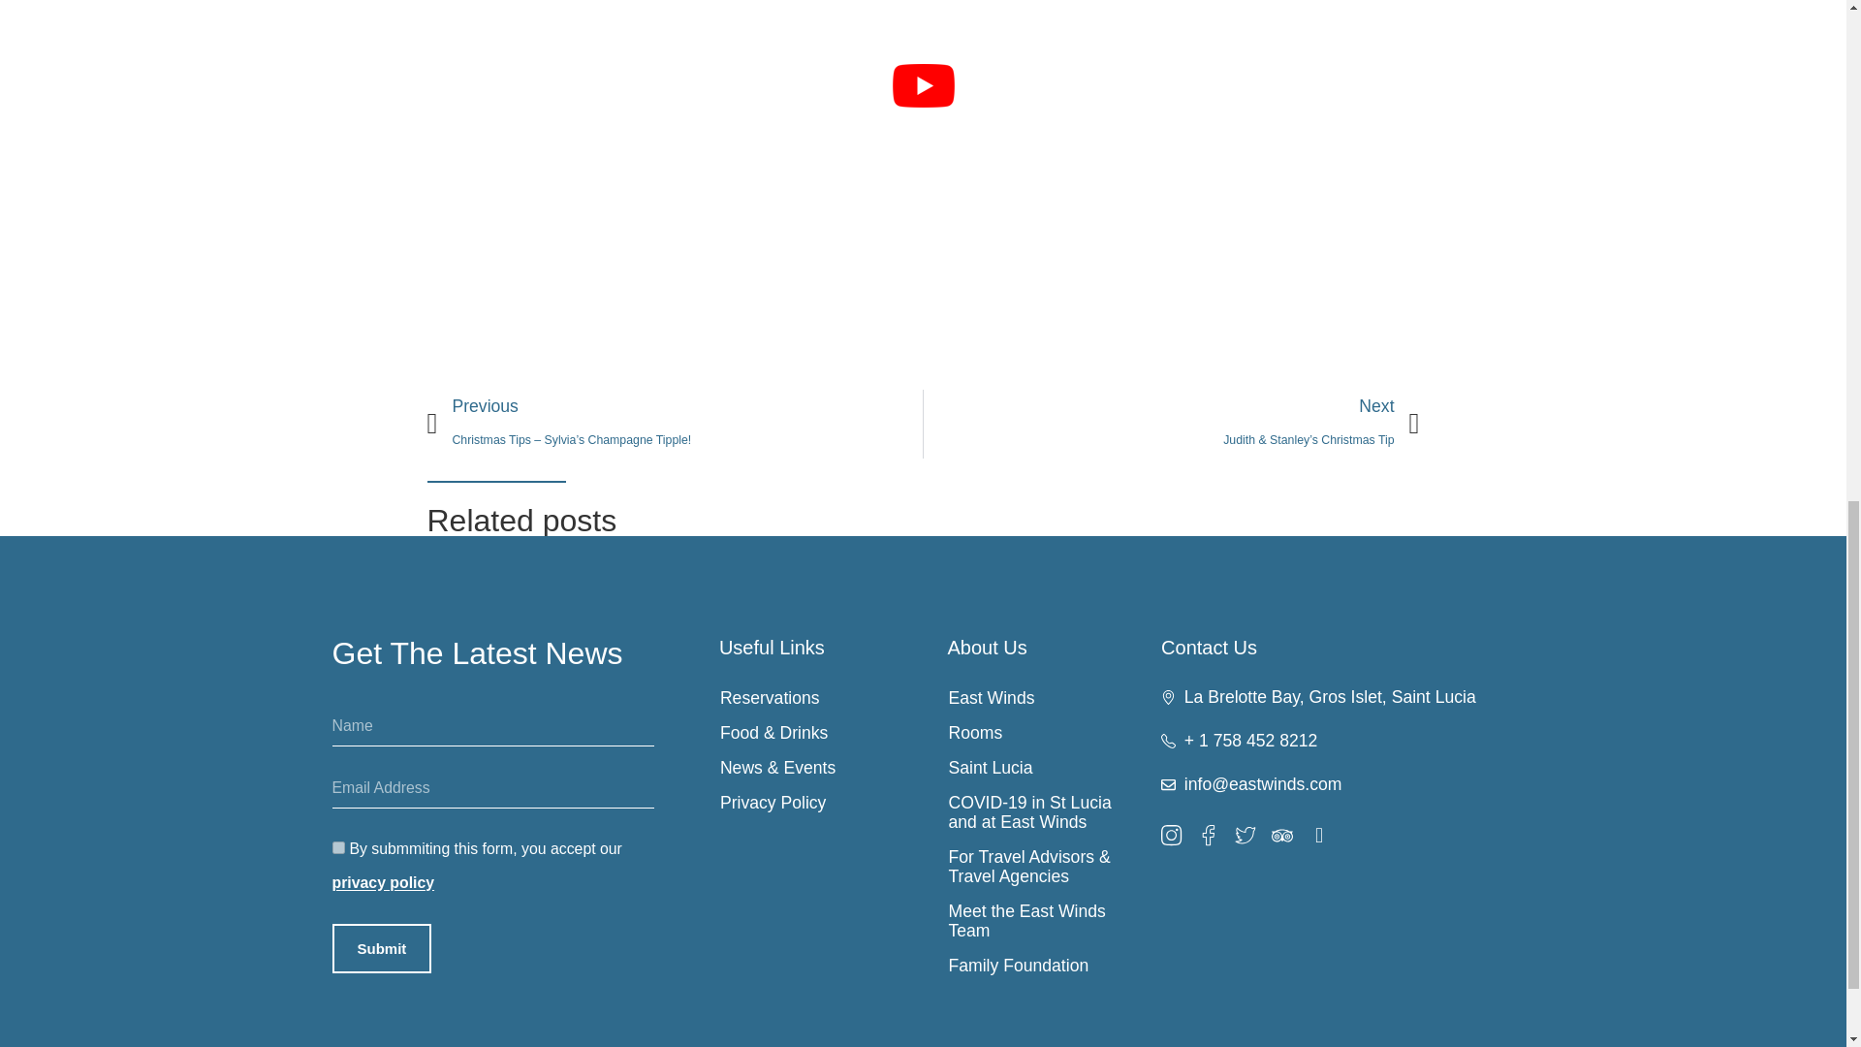 The width and height of the screenshot is (1861, 1047). I want to click on Family Foundation, so click(1037, 966).